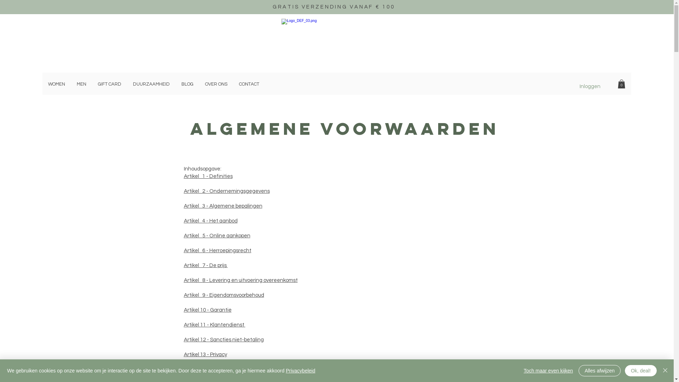  Describe the element at coordinates (223, 206) in the screenshot. I see `Artikel   3 - Algemene bepalingen` at that location.